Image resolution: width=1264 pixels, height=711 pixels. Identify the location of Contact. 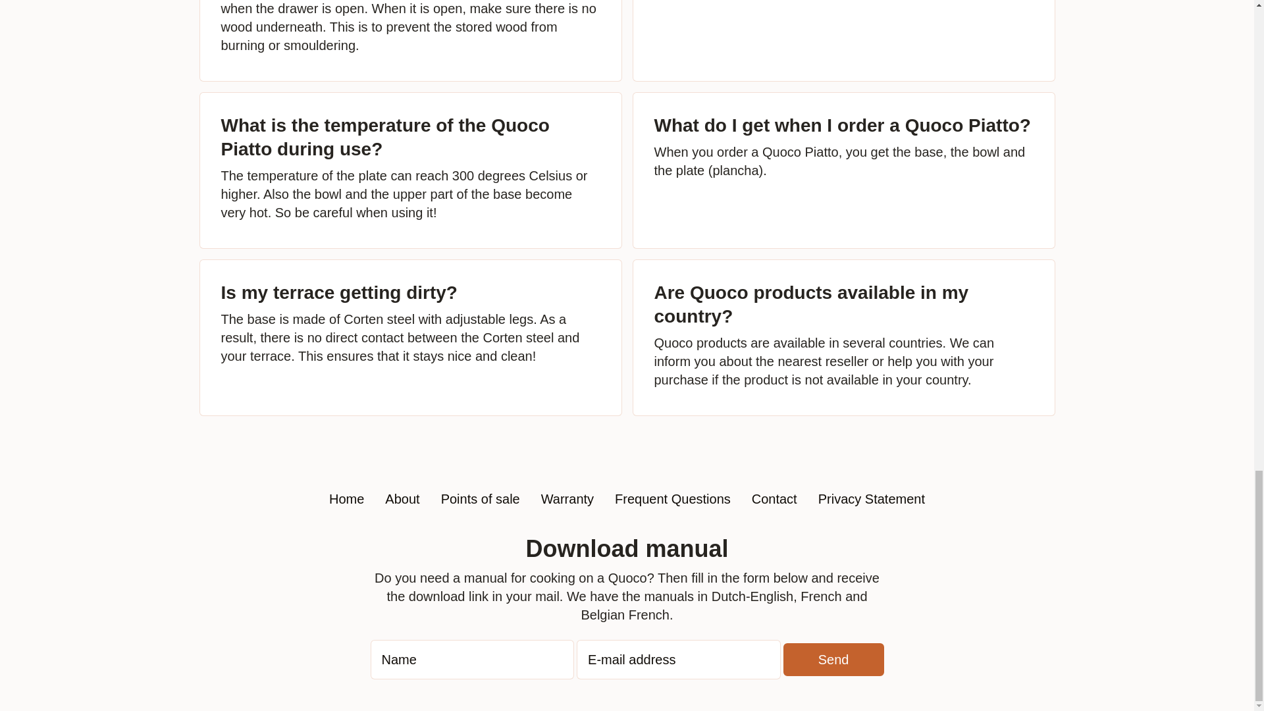
(774, 499).